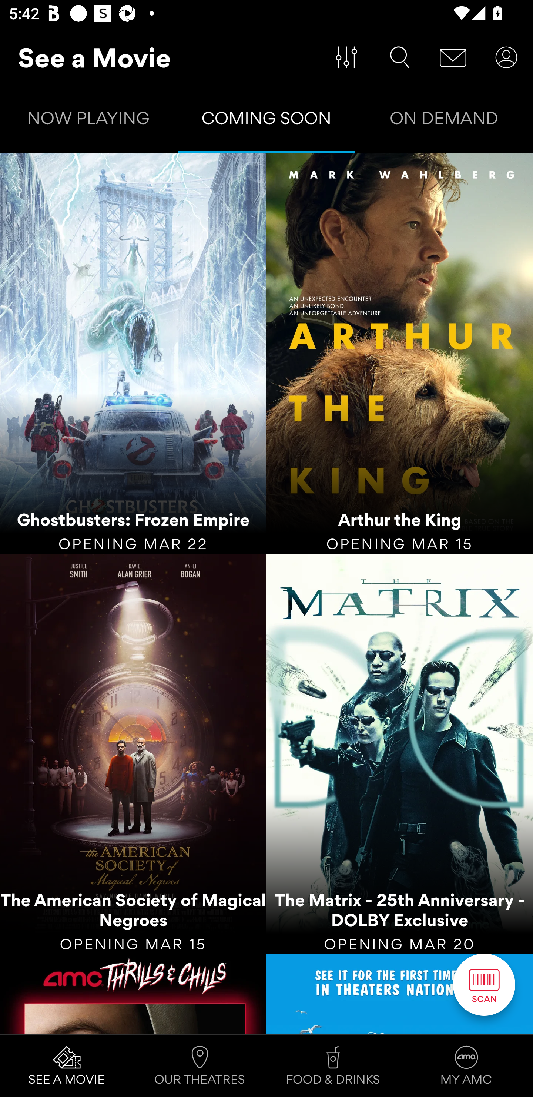 This screenshot has height=1097, width=533. Describe the element at coordinates (453, 57) in the screenshot. I see `Message Center` at that location.